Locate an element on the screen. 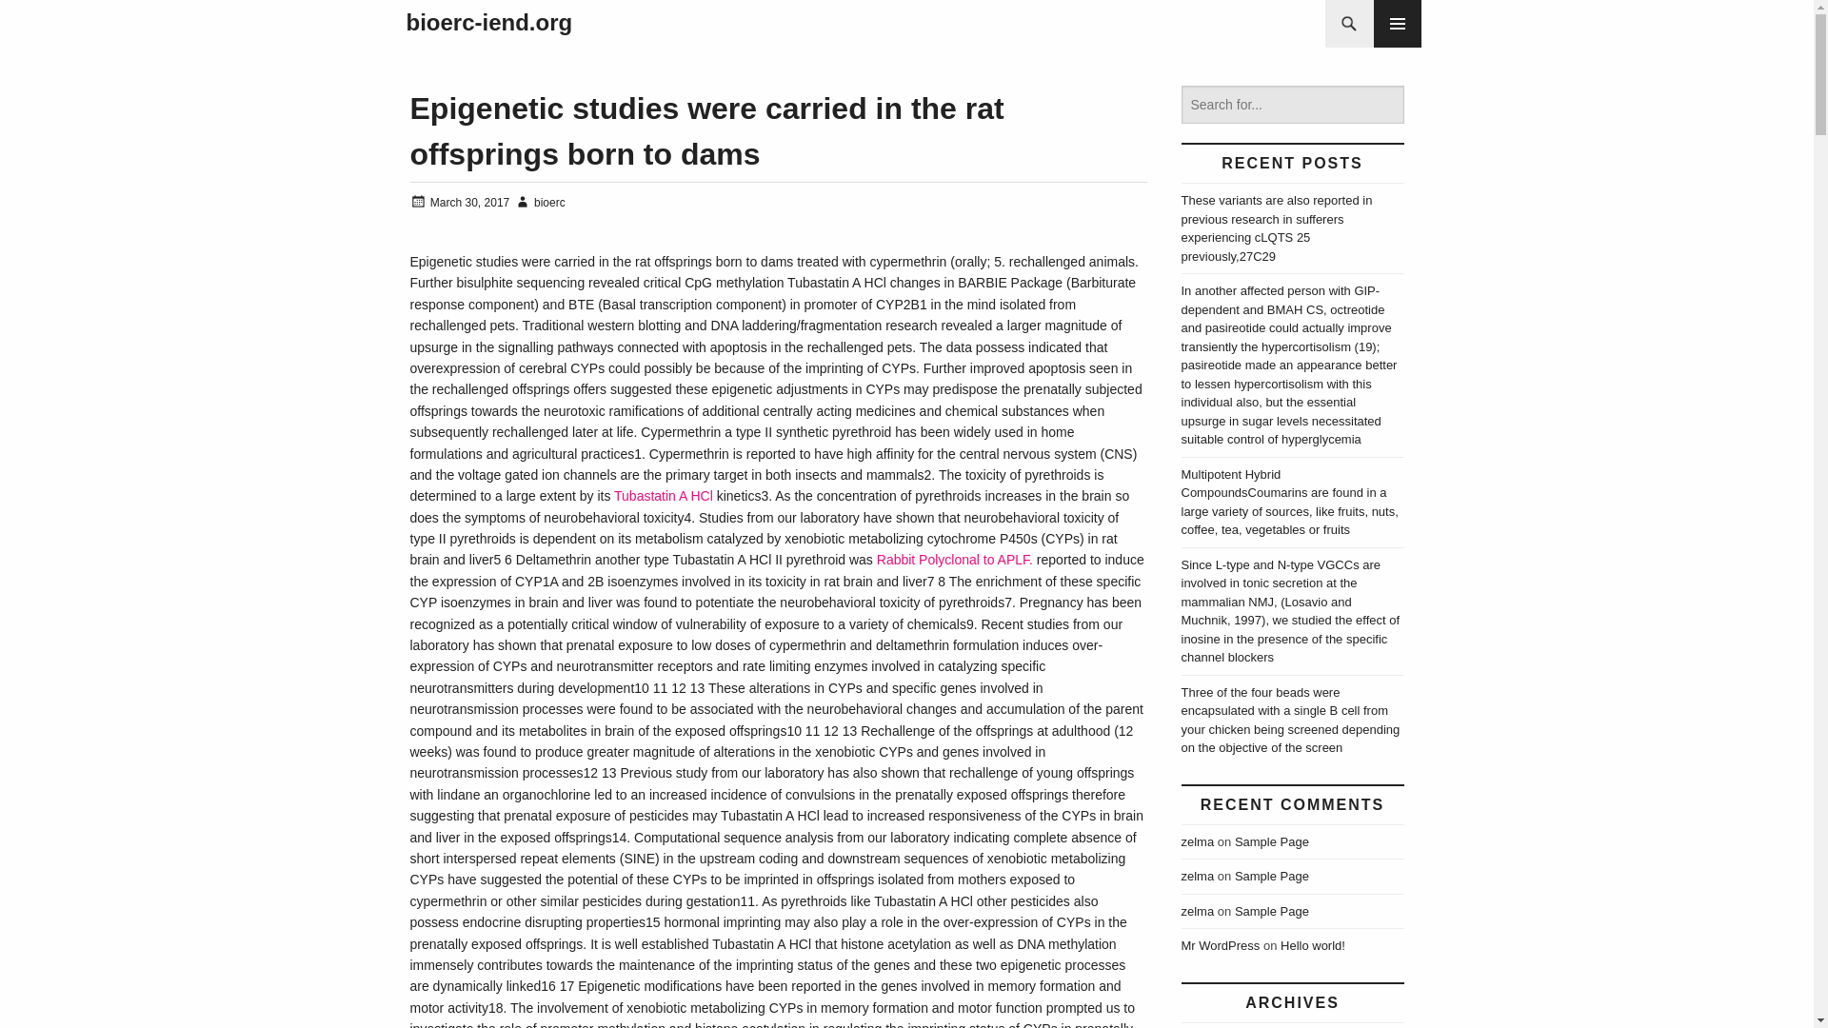  Search is located at coordinates (51, 23).